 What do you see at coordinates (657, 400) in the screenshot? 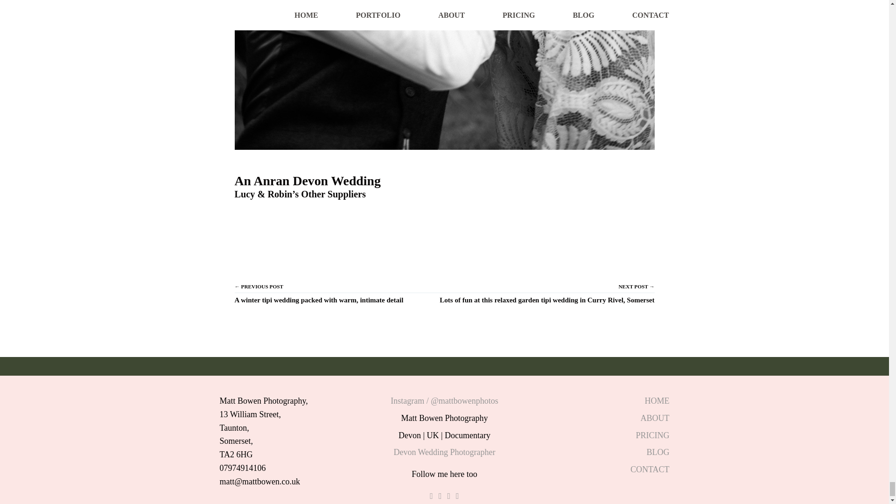
I see `HOME` at bounding box center [657, 400].